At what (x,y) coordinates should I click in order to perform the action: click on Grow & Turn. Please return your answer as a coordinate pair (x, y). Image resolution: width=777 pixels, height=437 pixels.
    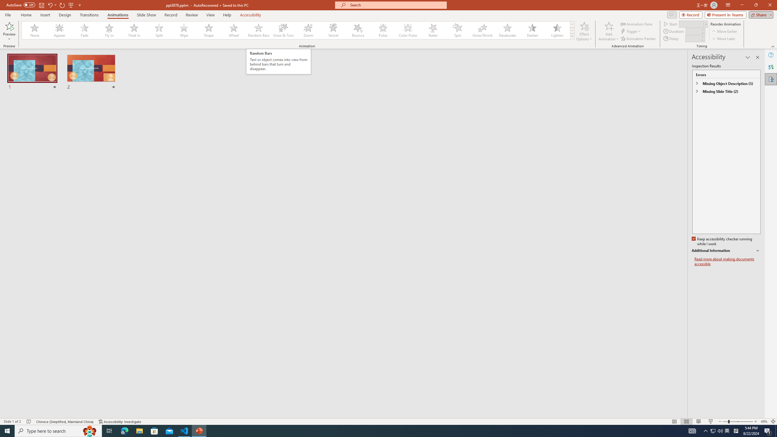
    Looking at the image, I should click on (283, 30).